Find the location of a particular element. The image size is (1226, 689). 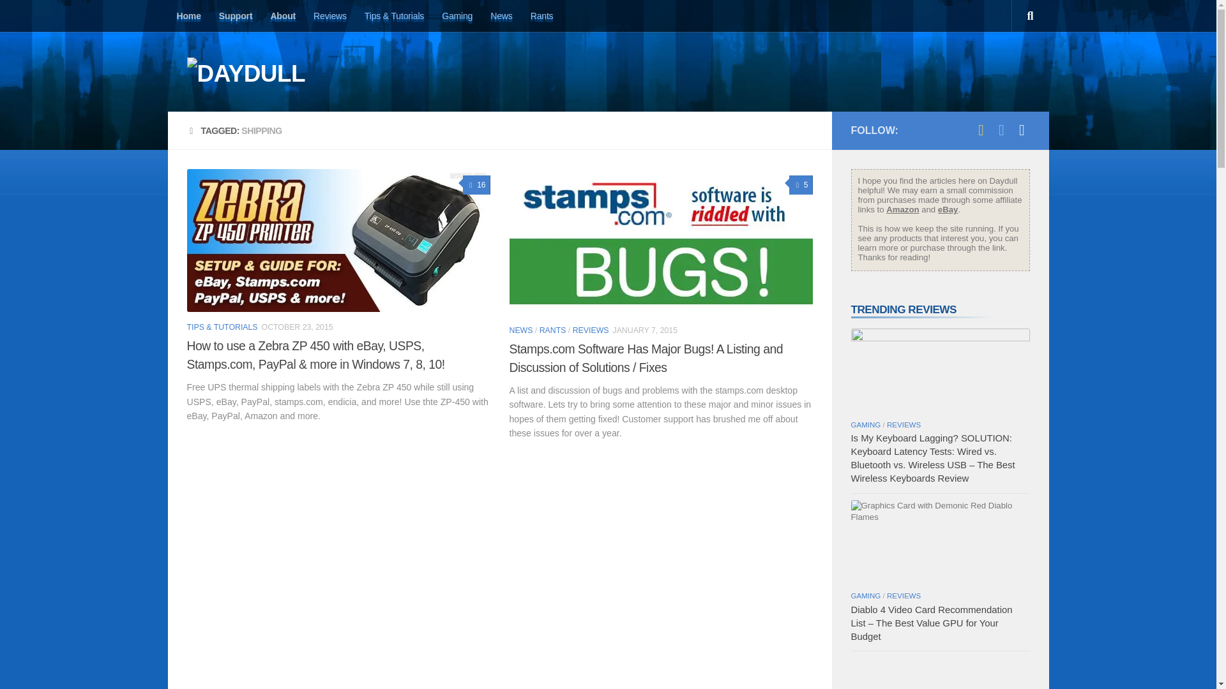

Amazon is located at coordinates (902, 209).